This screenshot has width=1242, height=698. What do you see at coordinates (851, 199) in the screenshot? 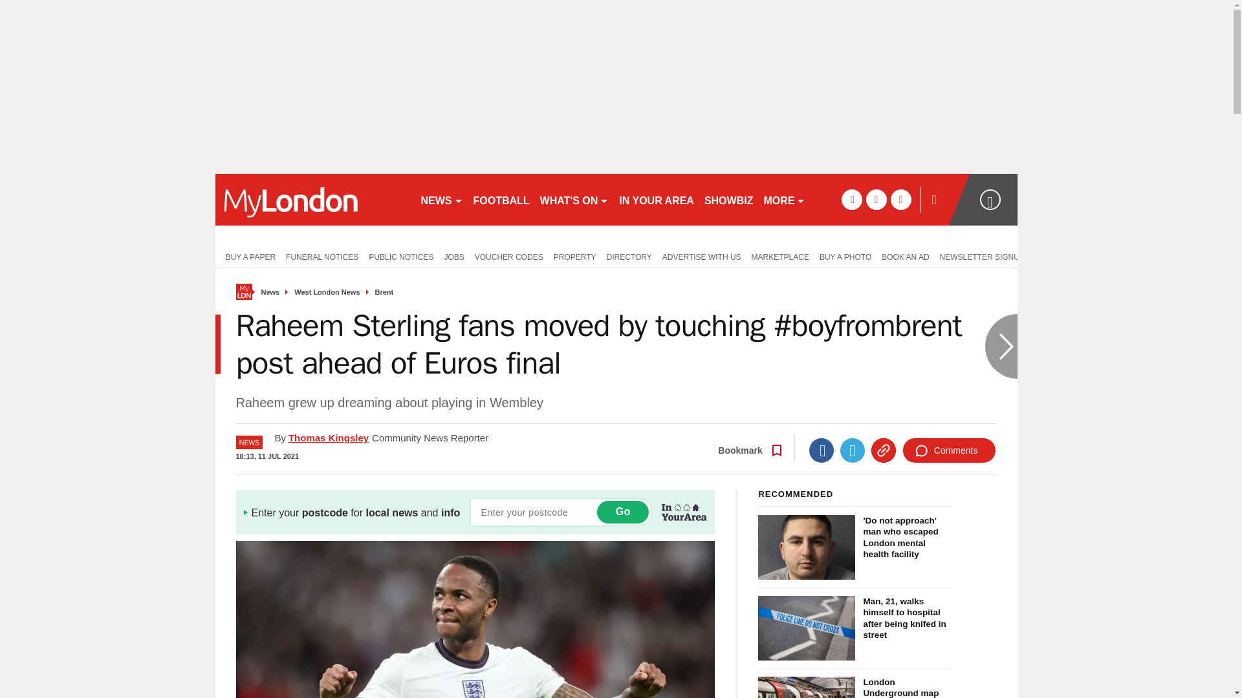
I see `facebook` at bounding box center [851, 199].